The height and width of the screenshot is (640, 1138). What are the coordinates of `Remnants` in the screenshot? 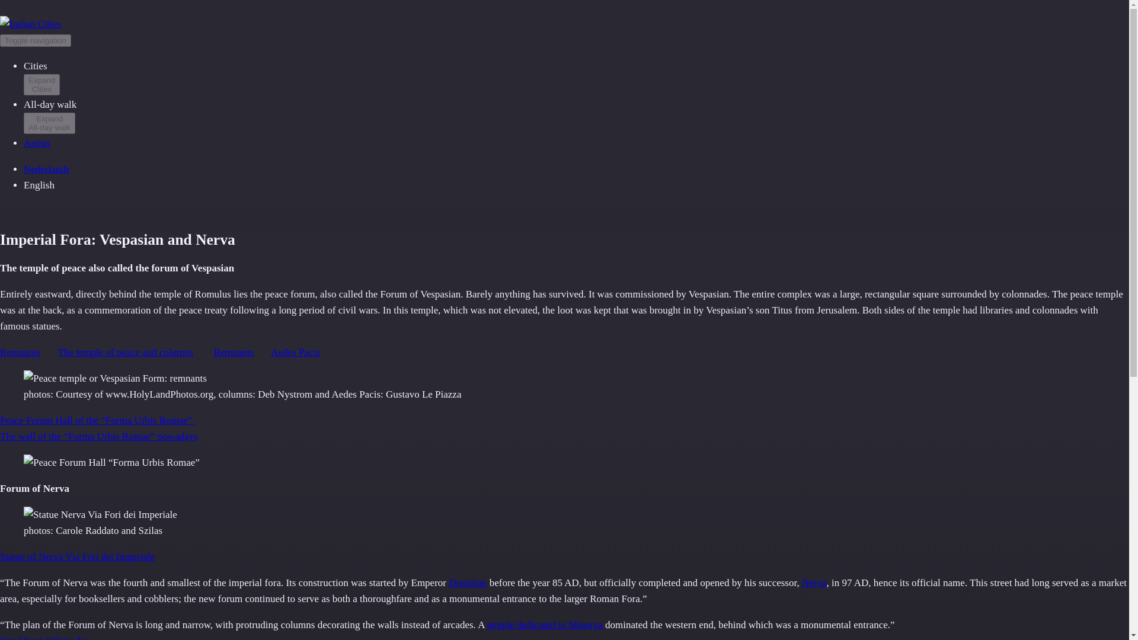 It's located at (49, 123).